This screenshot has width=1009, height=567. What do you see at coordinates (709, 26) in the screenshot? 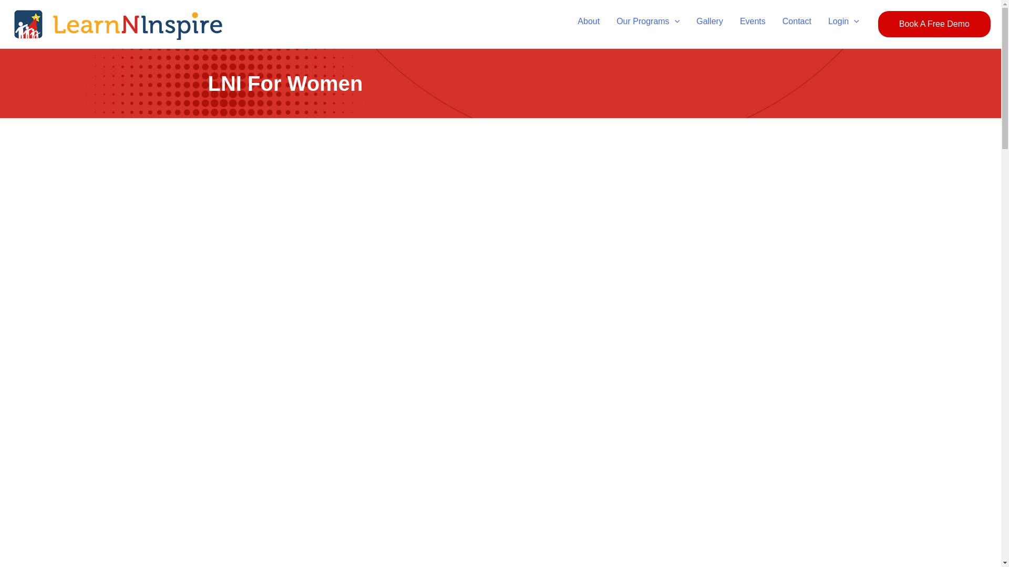
I see `Gallery` at bounding box center [709, 26].